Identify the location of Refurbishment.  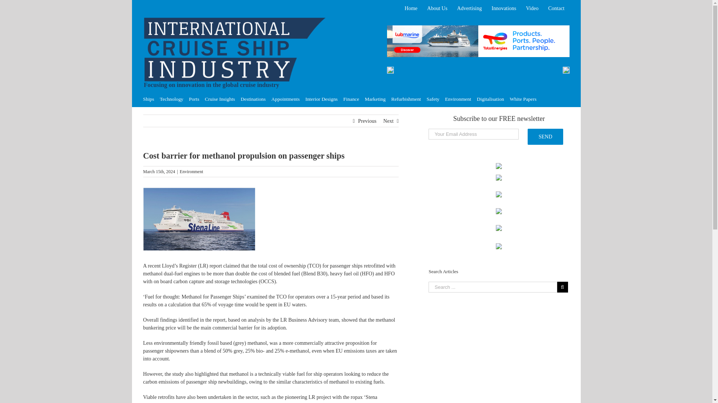
(406, 99).